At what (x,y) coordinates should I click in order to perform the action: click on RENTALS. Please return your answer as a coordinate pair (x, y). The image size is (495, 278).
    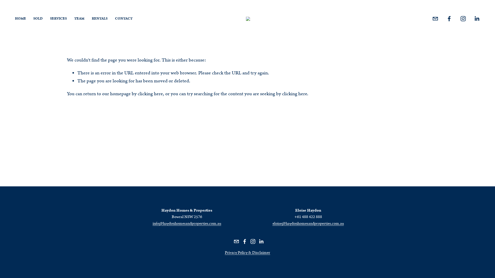
    Looking at the image, I should click on (100, 19).